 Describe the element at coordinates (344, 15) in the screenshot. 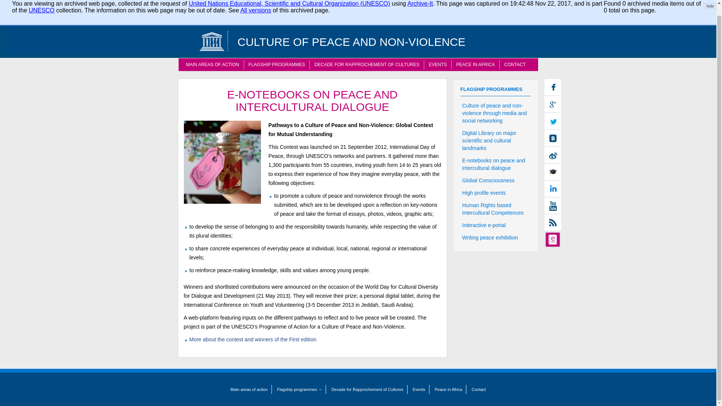

I see `COUNTRIES` at that location.